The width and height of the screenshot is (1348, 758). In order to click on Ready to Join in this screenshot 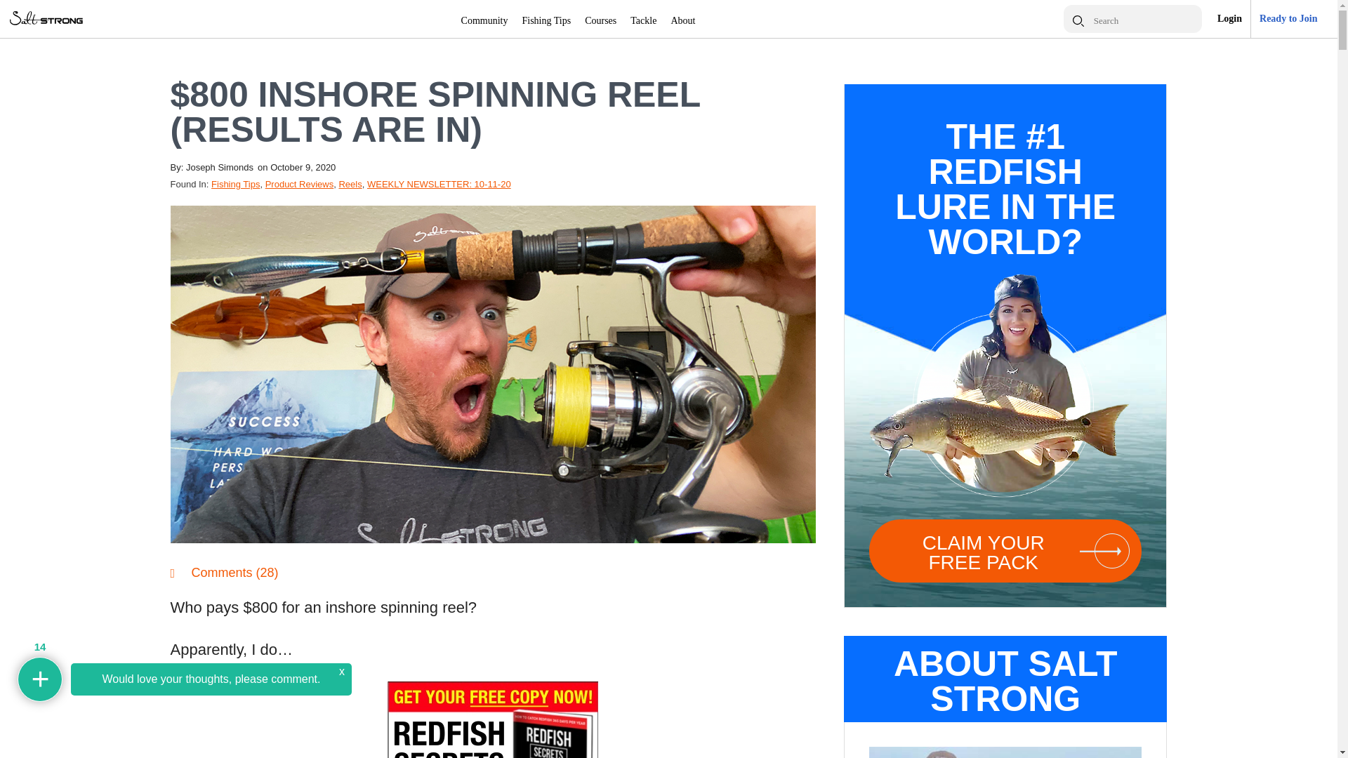, I will do `click(1288, 18)`.